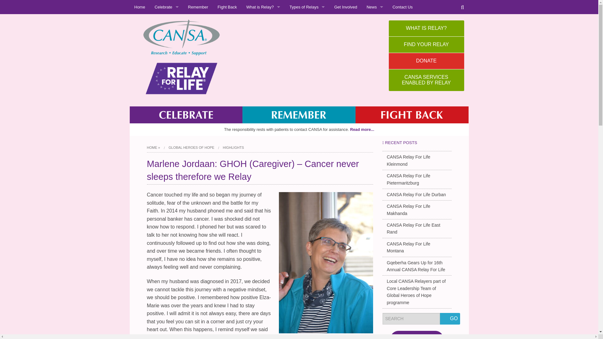  What do you see at coordinates (139, 7) in the screenshot?
I see `Home` at bounding box center [139, 7].